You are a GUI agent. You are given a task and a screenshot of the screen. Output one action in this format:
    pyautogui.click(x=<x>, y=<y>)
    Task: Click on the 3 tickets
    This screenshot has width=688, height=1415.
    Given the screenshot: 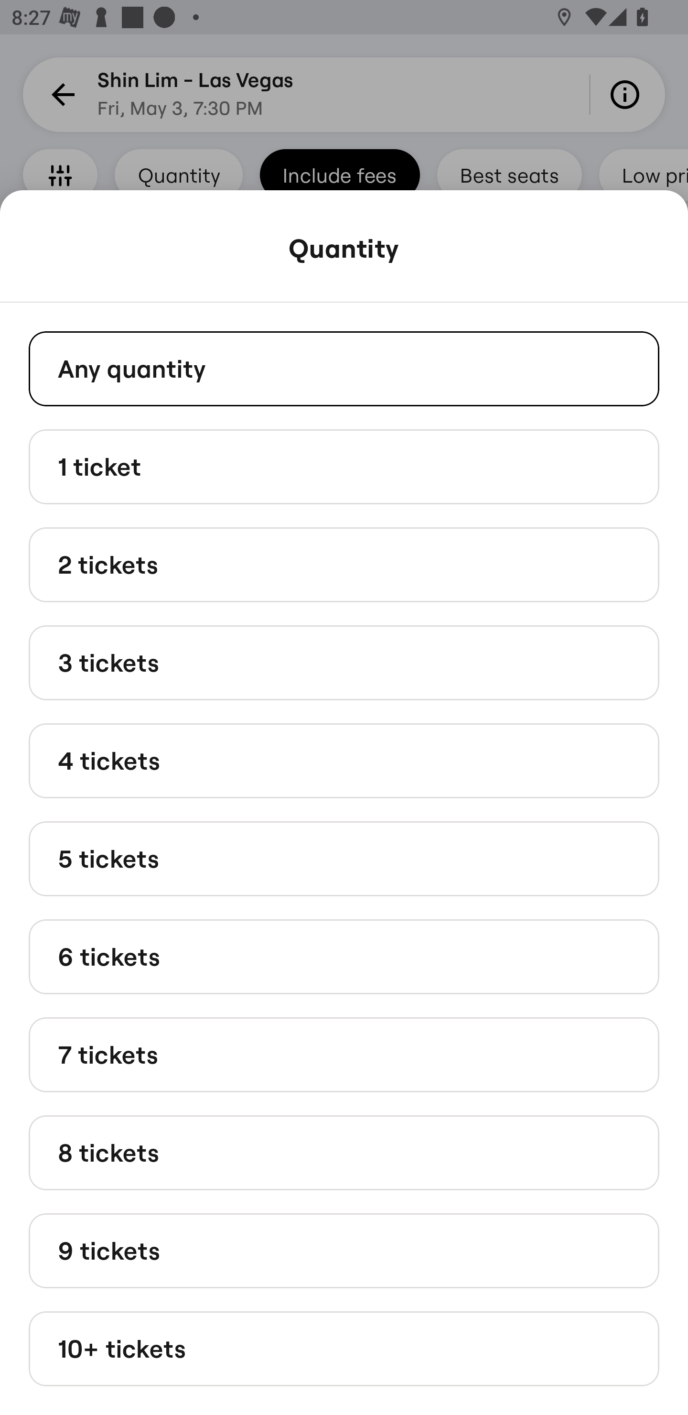 What is the action you would take?
    pyautogui.click(x=344, y=663)
    